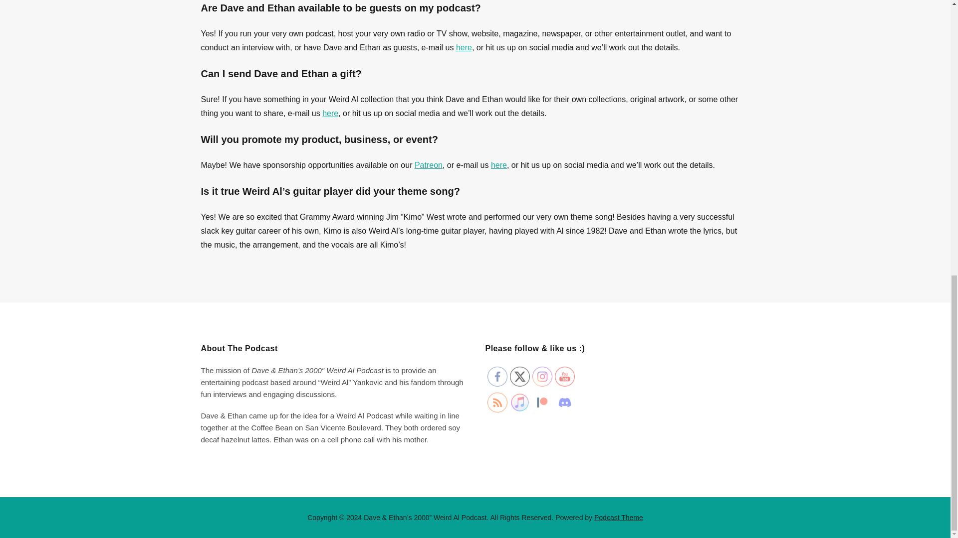 This screenshot has height=538, width=958. I want to click on Apple Podcasts, so click(519, 403).